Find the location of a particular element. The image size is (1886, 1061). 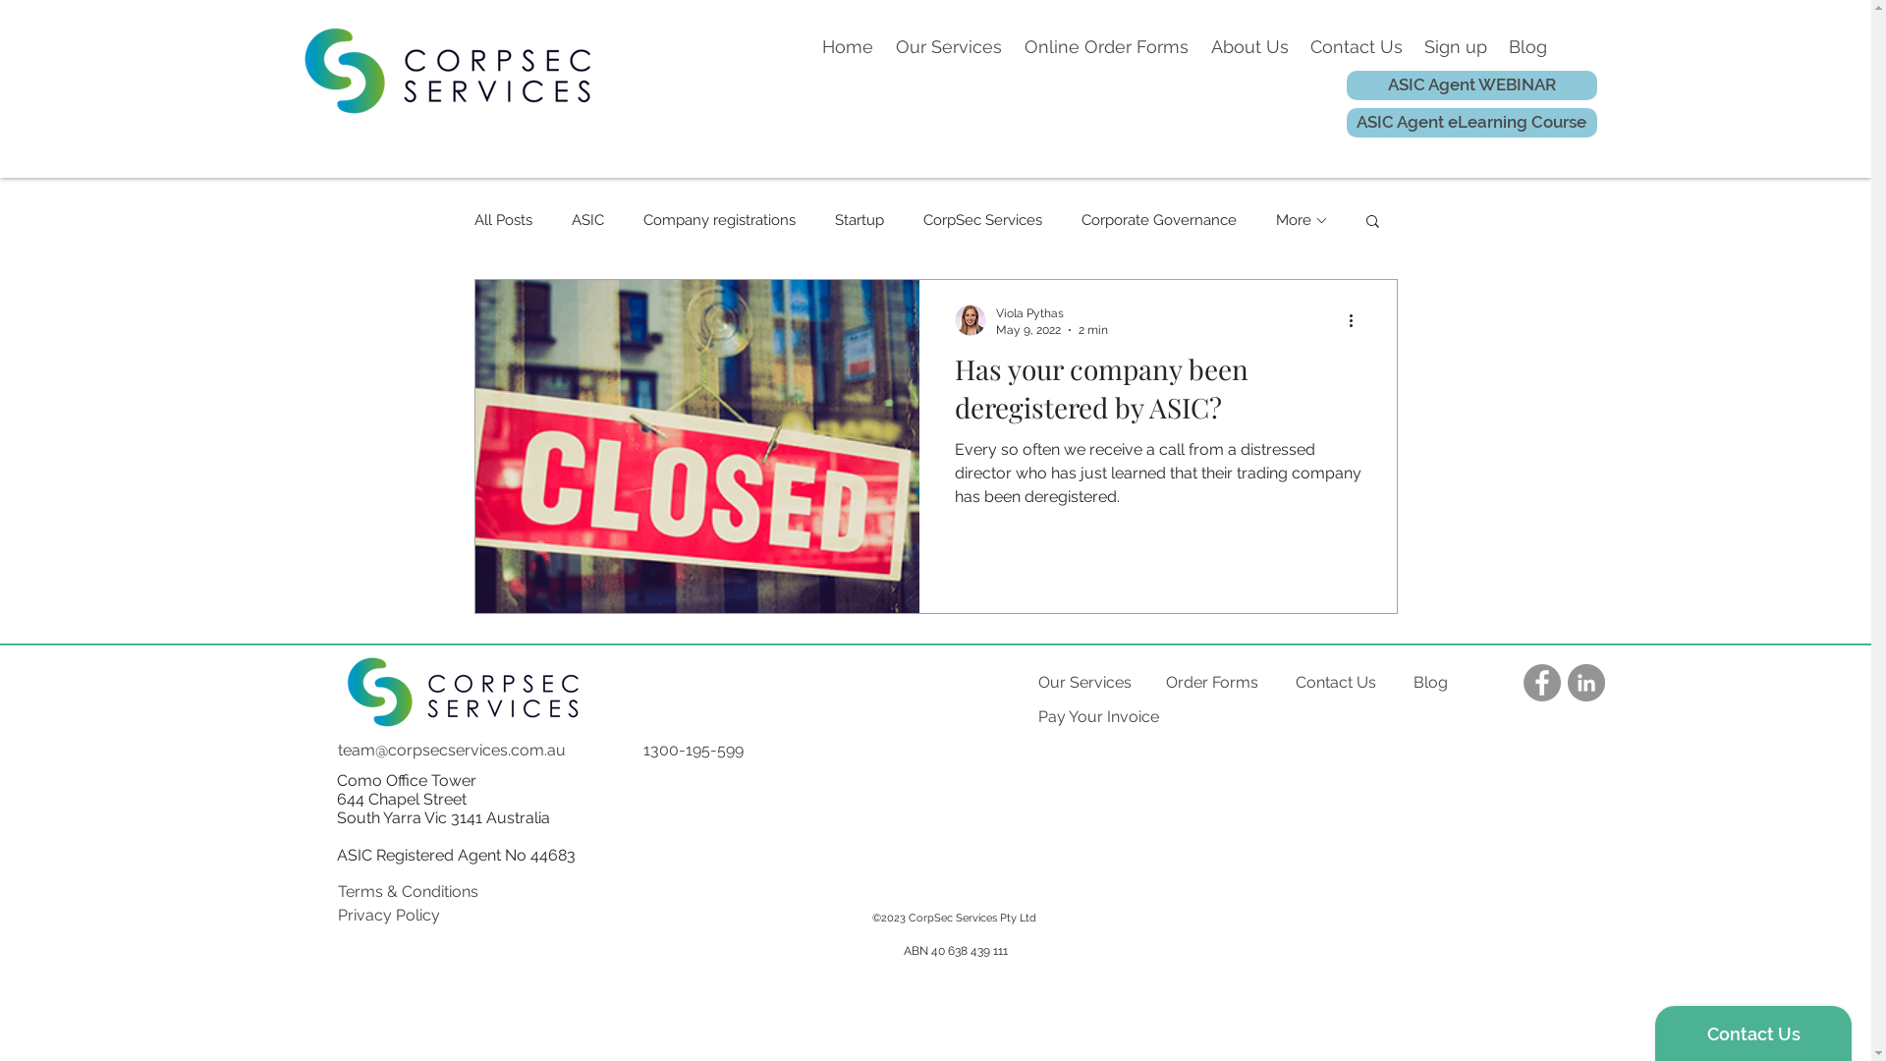

ASIC Agent eLearning Course is located at coordinates (1471, 123).